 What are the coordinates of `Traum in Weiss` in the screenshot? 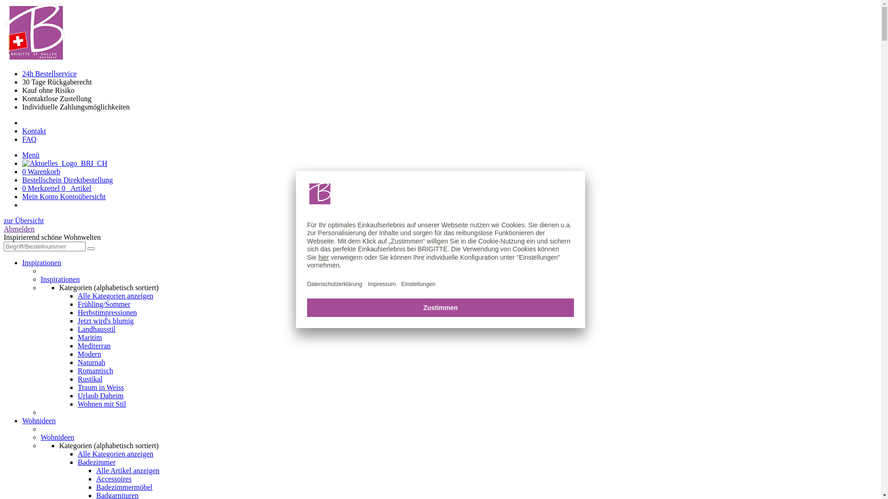 It's located at (101, 387).